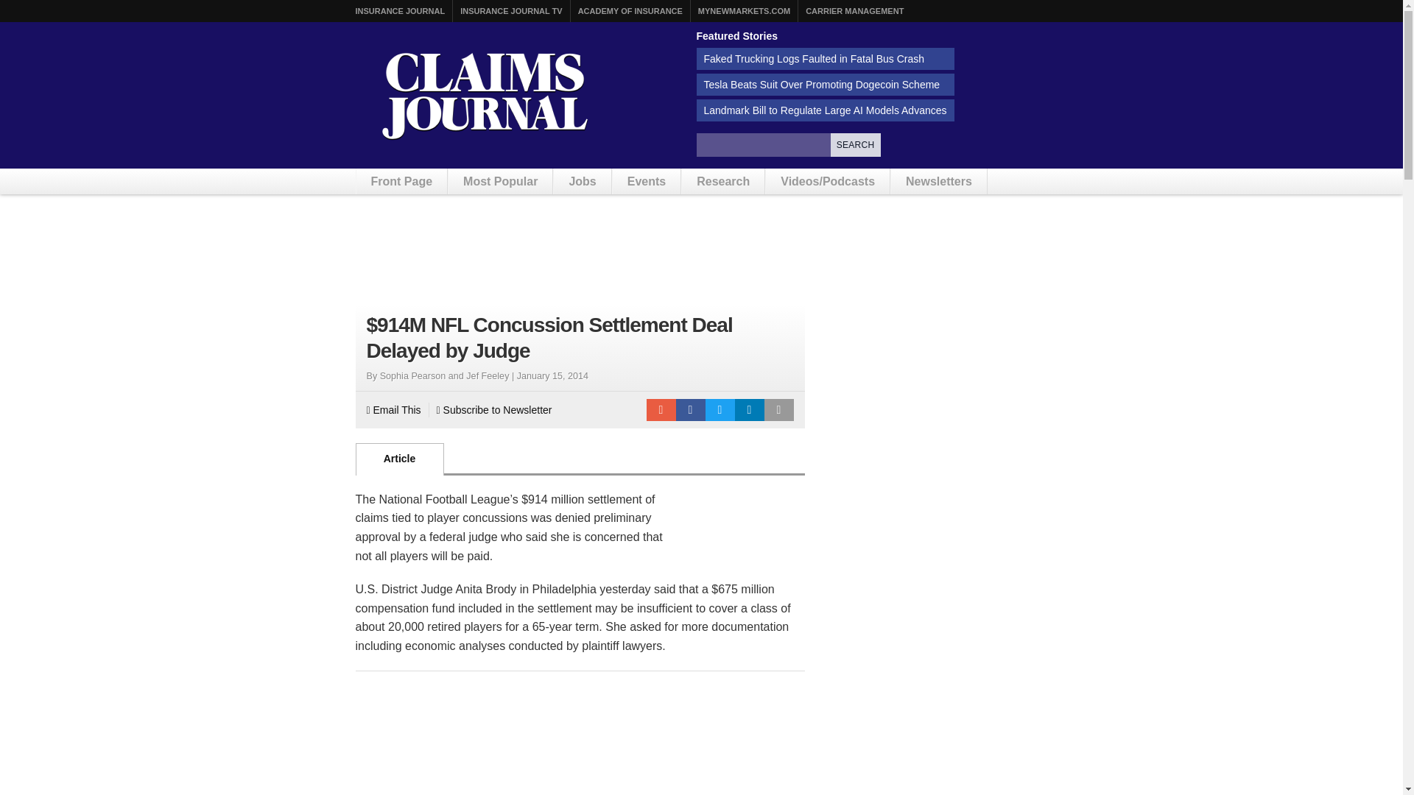  What do you see at coordinates (582, 181) in the screenshot?
I see `Jobs` at bounding box center [582, 181].